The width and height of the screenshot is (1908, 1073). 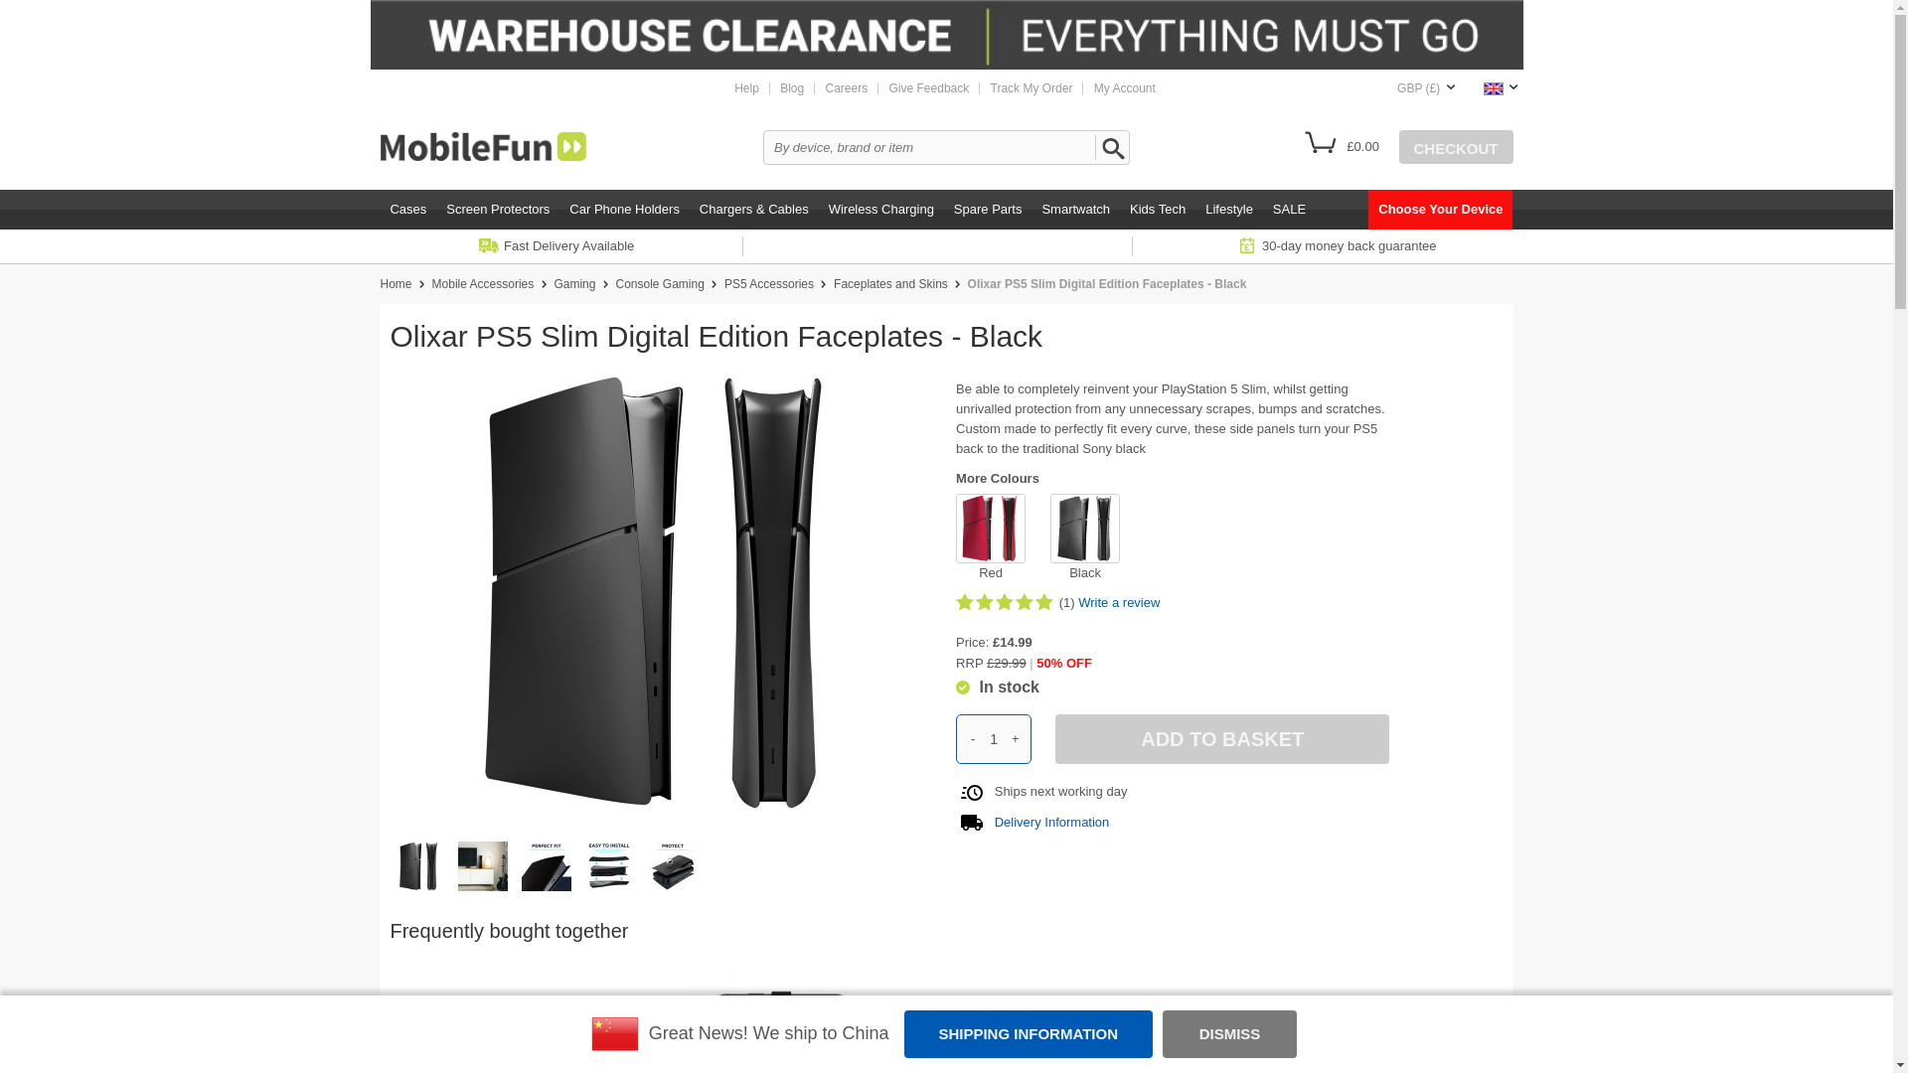 I want to click on Olixar USB-C to HDMI 4K 60Hz Adapter for TVs and Monitors, so click(x=503, y=1019).